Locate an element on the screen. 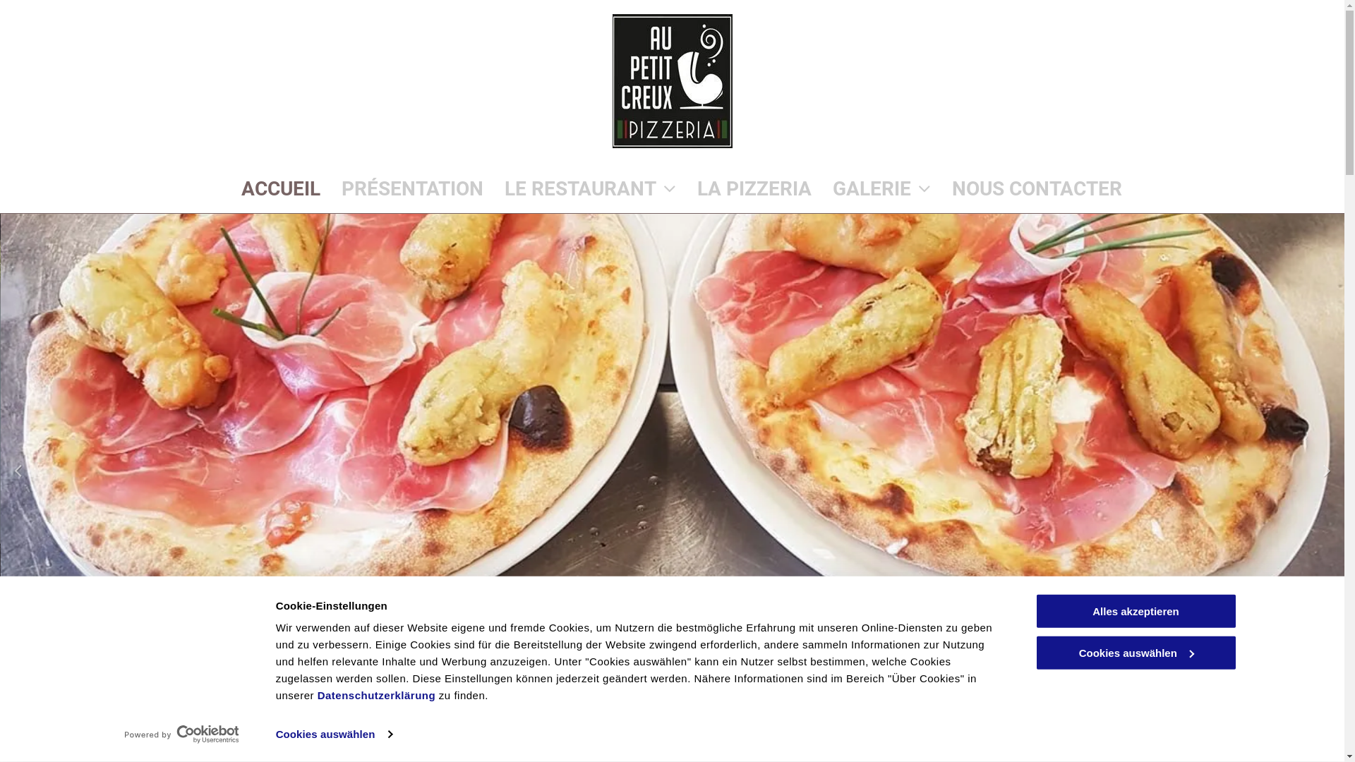 The height and width of the screenshot is (762, 1355). GALERIE is located at coordinates (871, 189).